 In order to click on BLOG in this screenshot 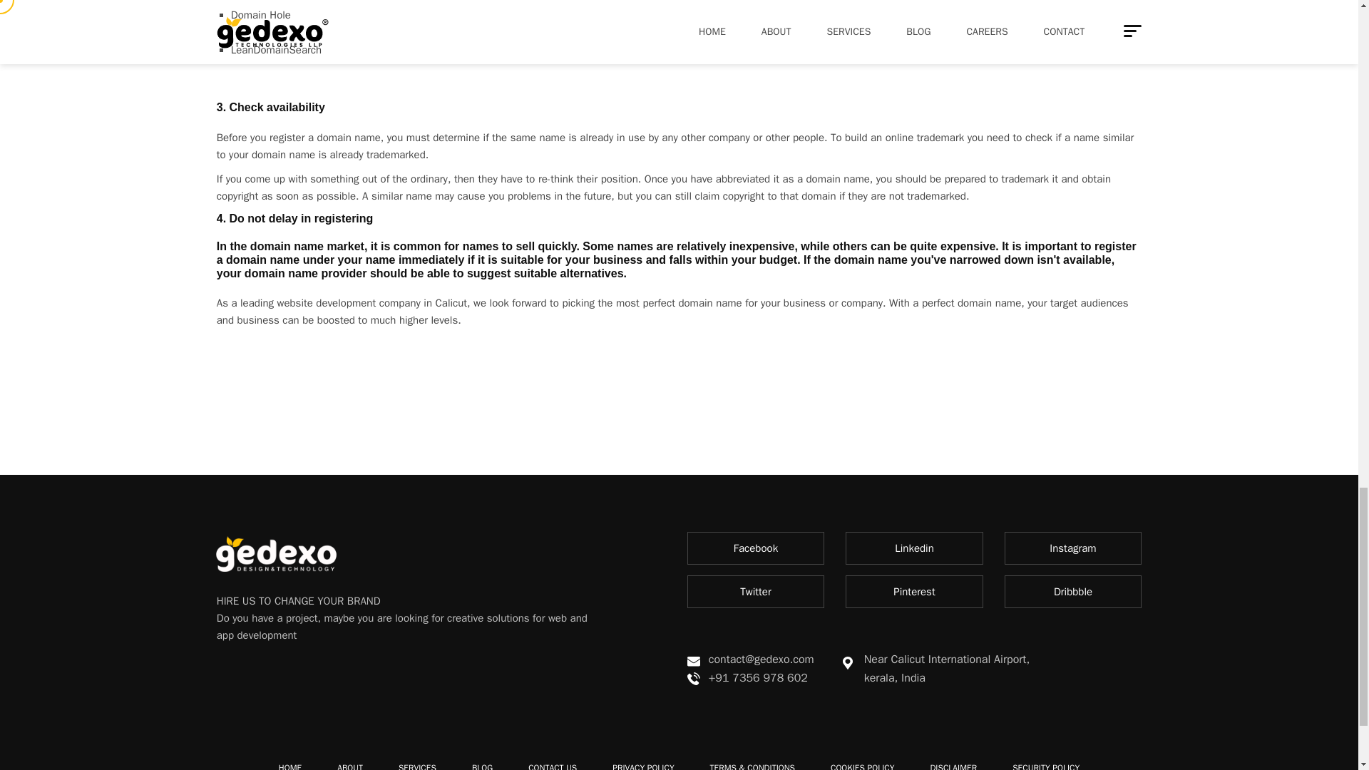, I will do `click(482, 766)`.